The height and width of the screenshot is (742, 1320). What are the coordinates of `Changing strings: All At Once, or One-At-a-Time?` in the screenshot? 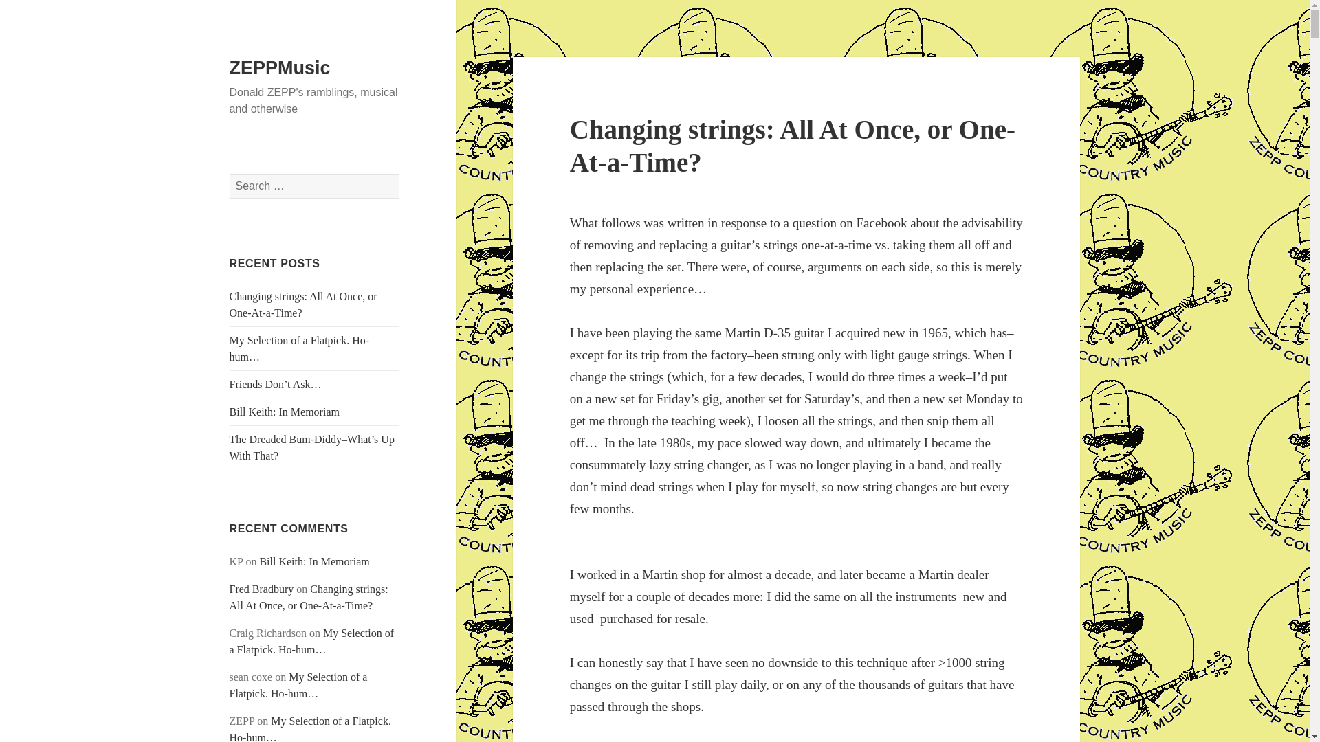 It's located at (304, 305).